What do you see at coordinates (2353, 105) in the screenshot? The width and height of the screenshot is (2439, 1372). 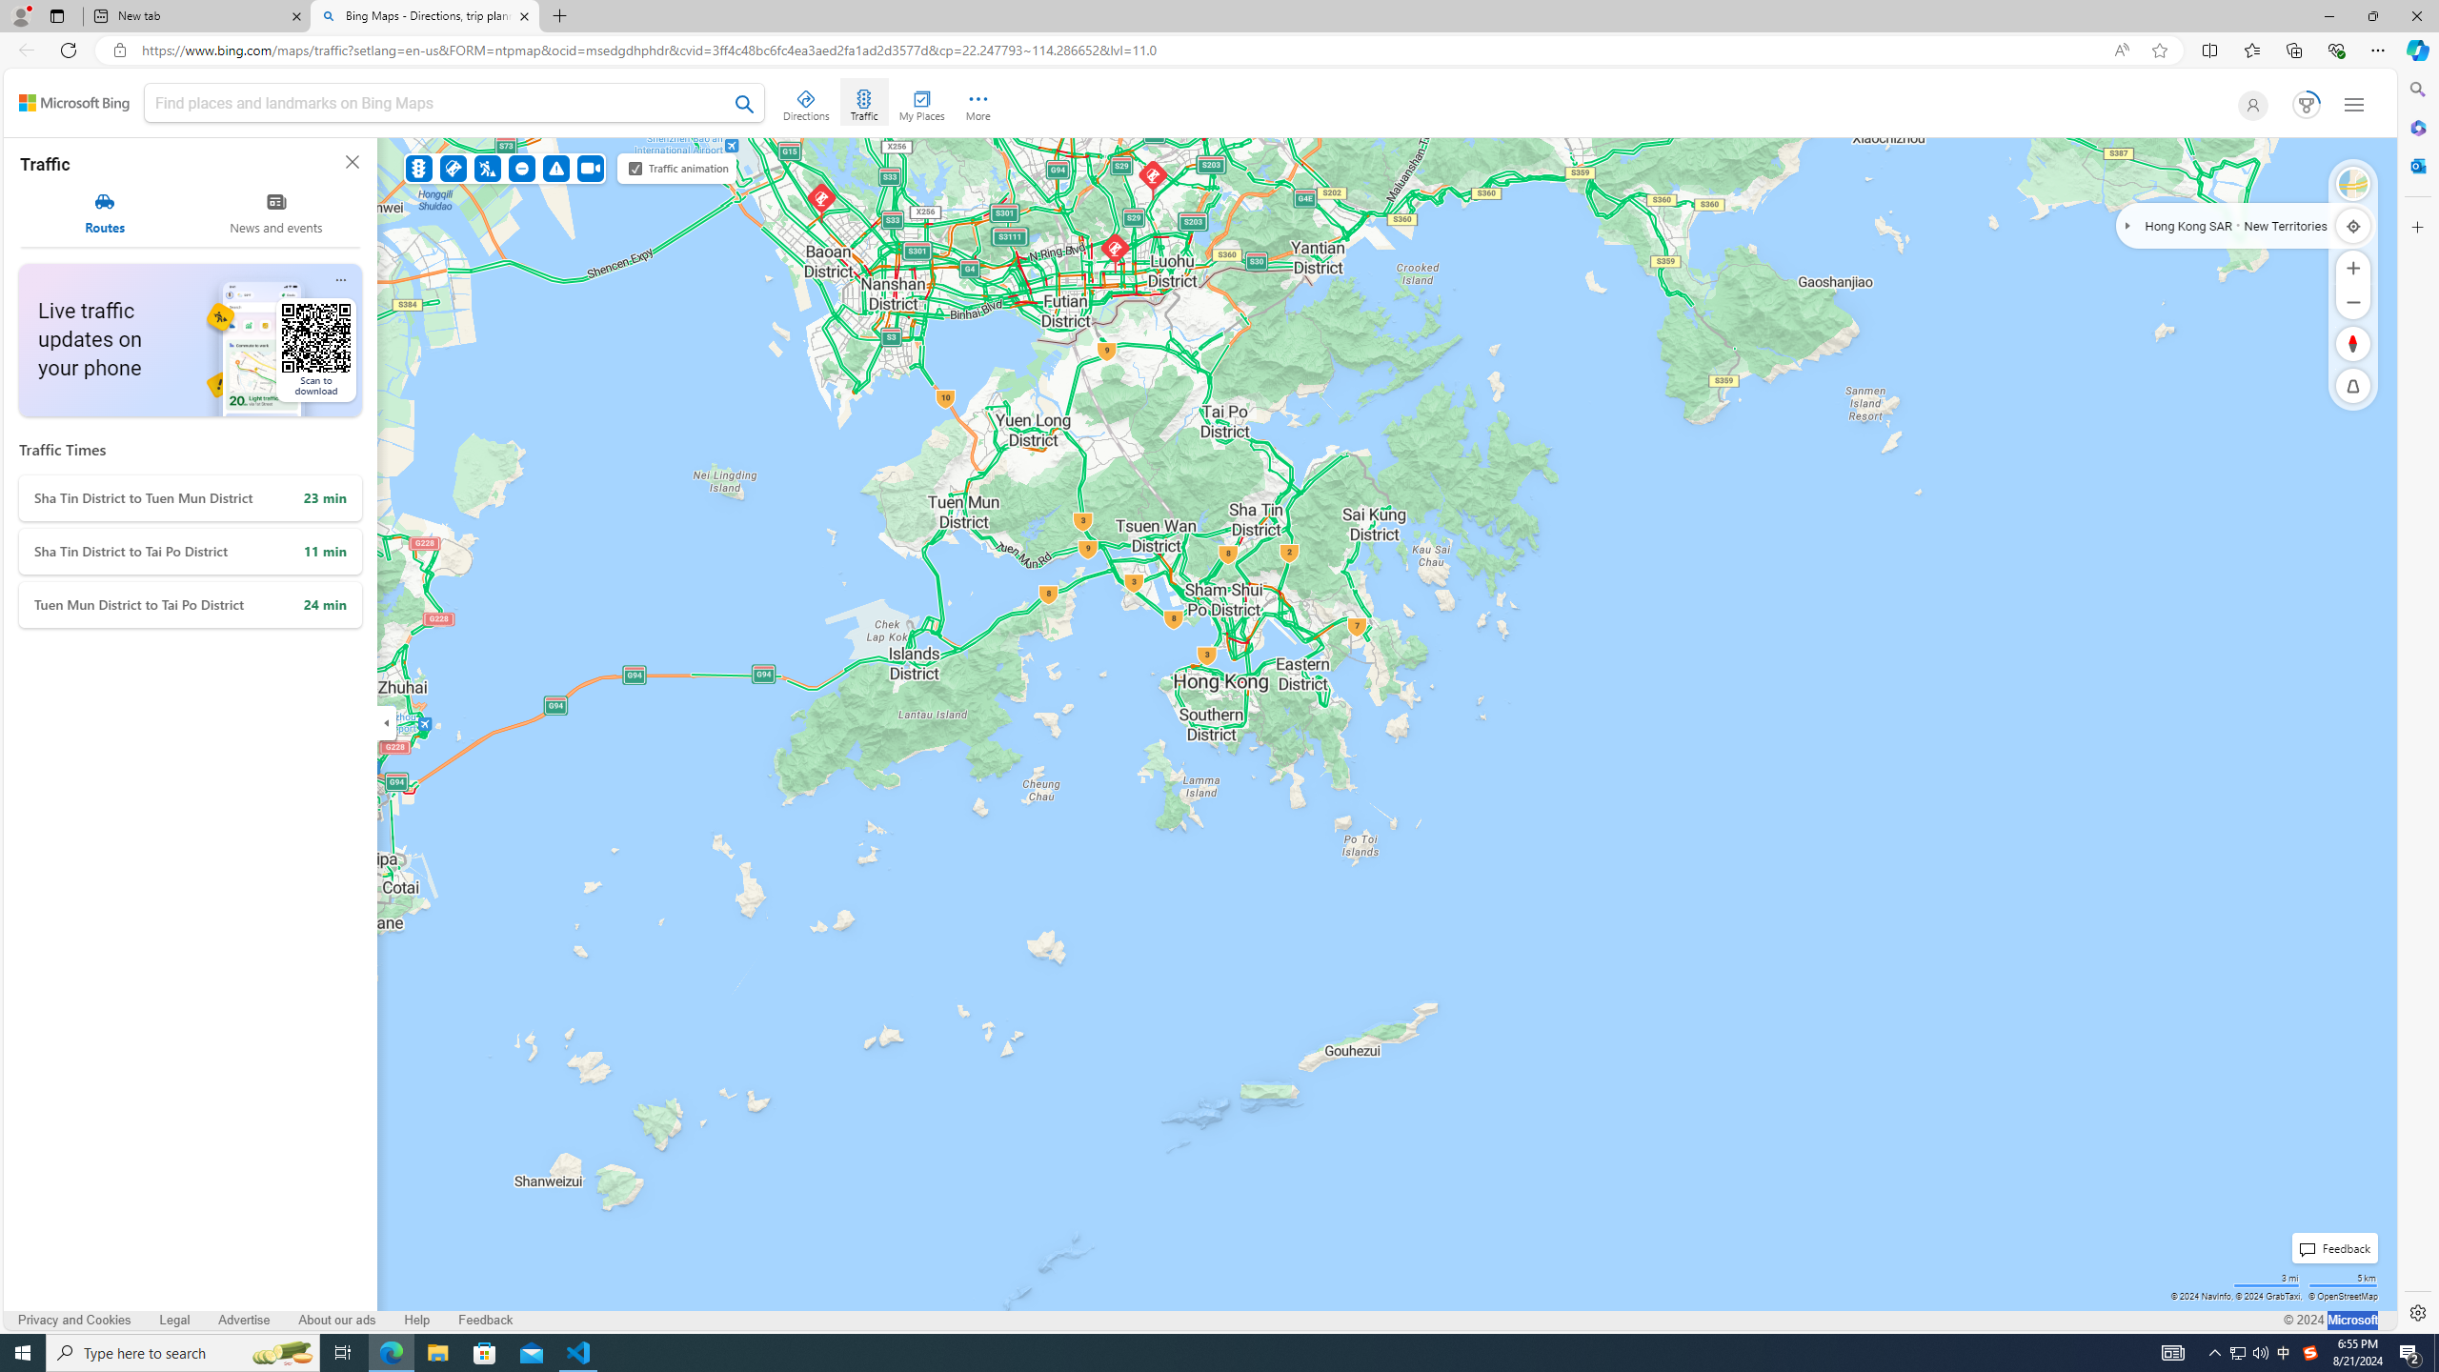 I see `Settings and quick links` at bounding box center [2353, 105].